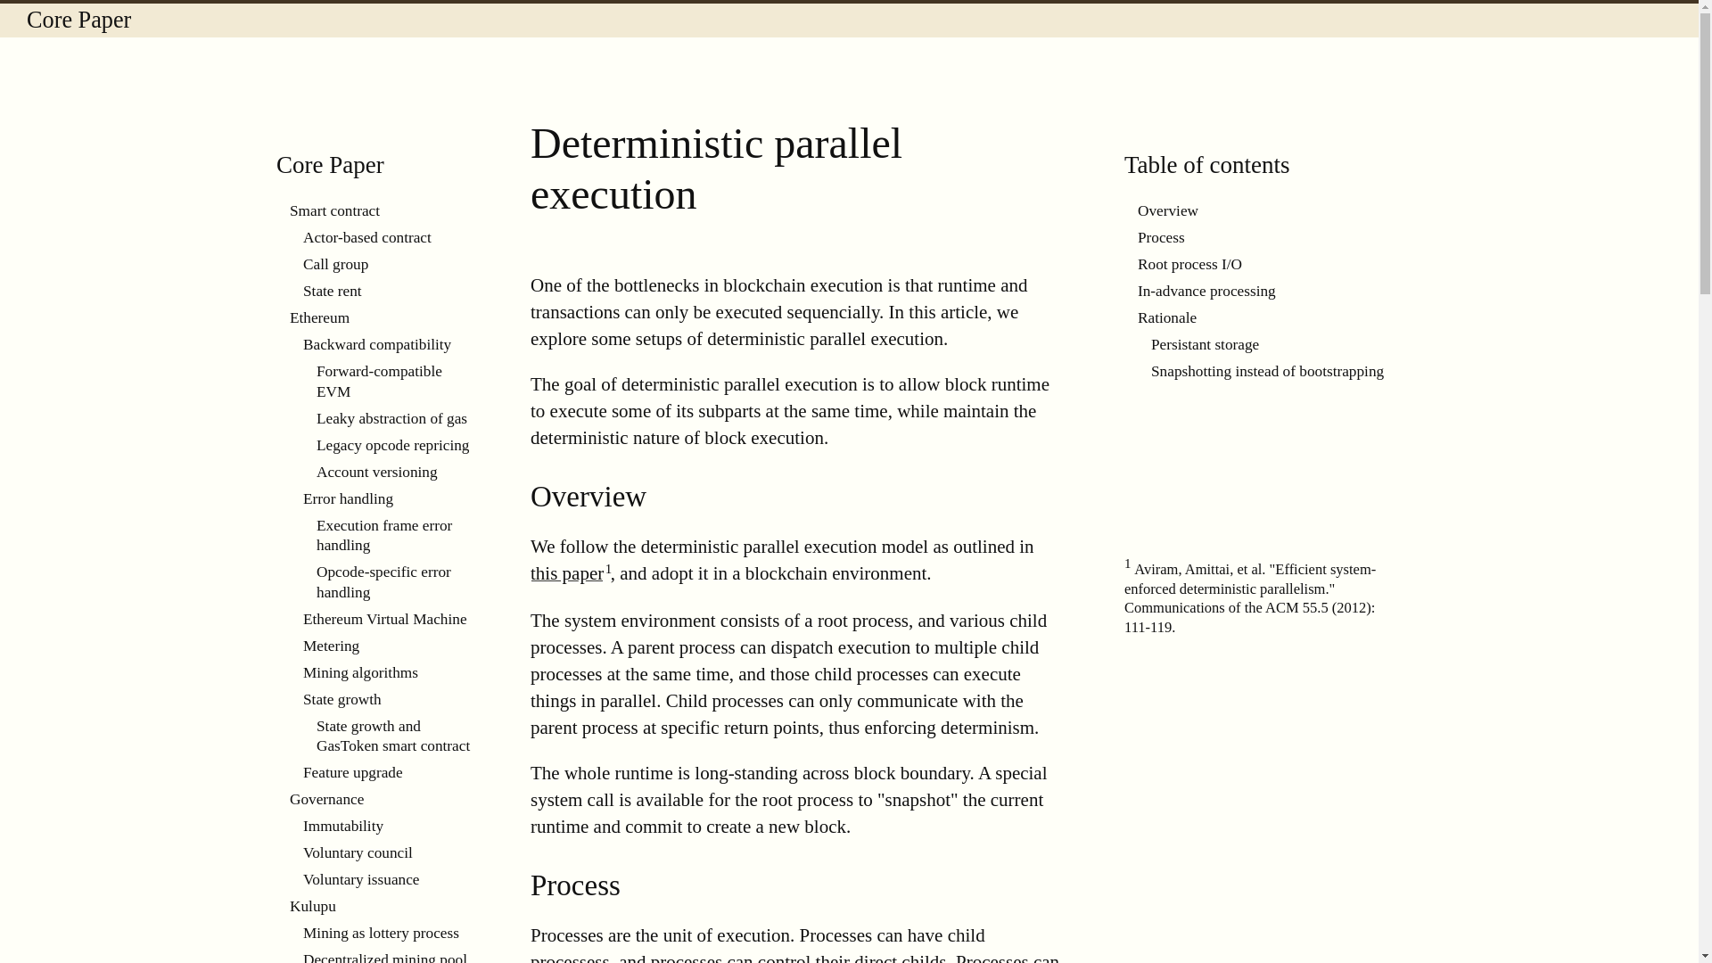  I want to click on Account versioning, so click(397, 473).